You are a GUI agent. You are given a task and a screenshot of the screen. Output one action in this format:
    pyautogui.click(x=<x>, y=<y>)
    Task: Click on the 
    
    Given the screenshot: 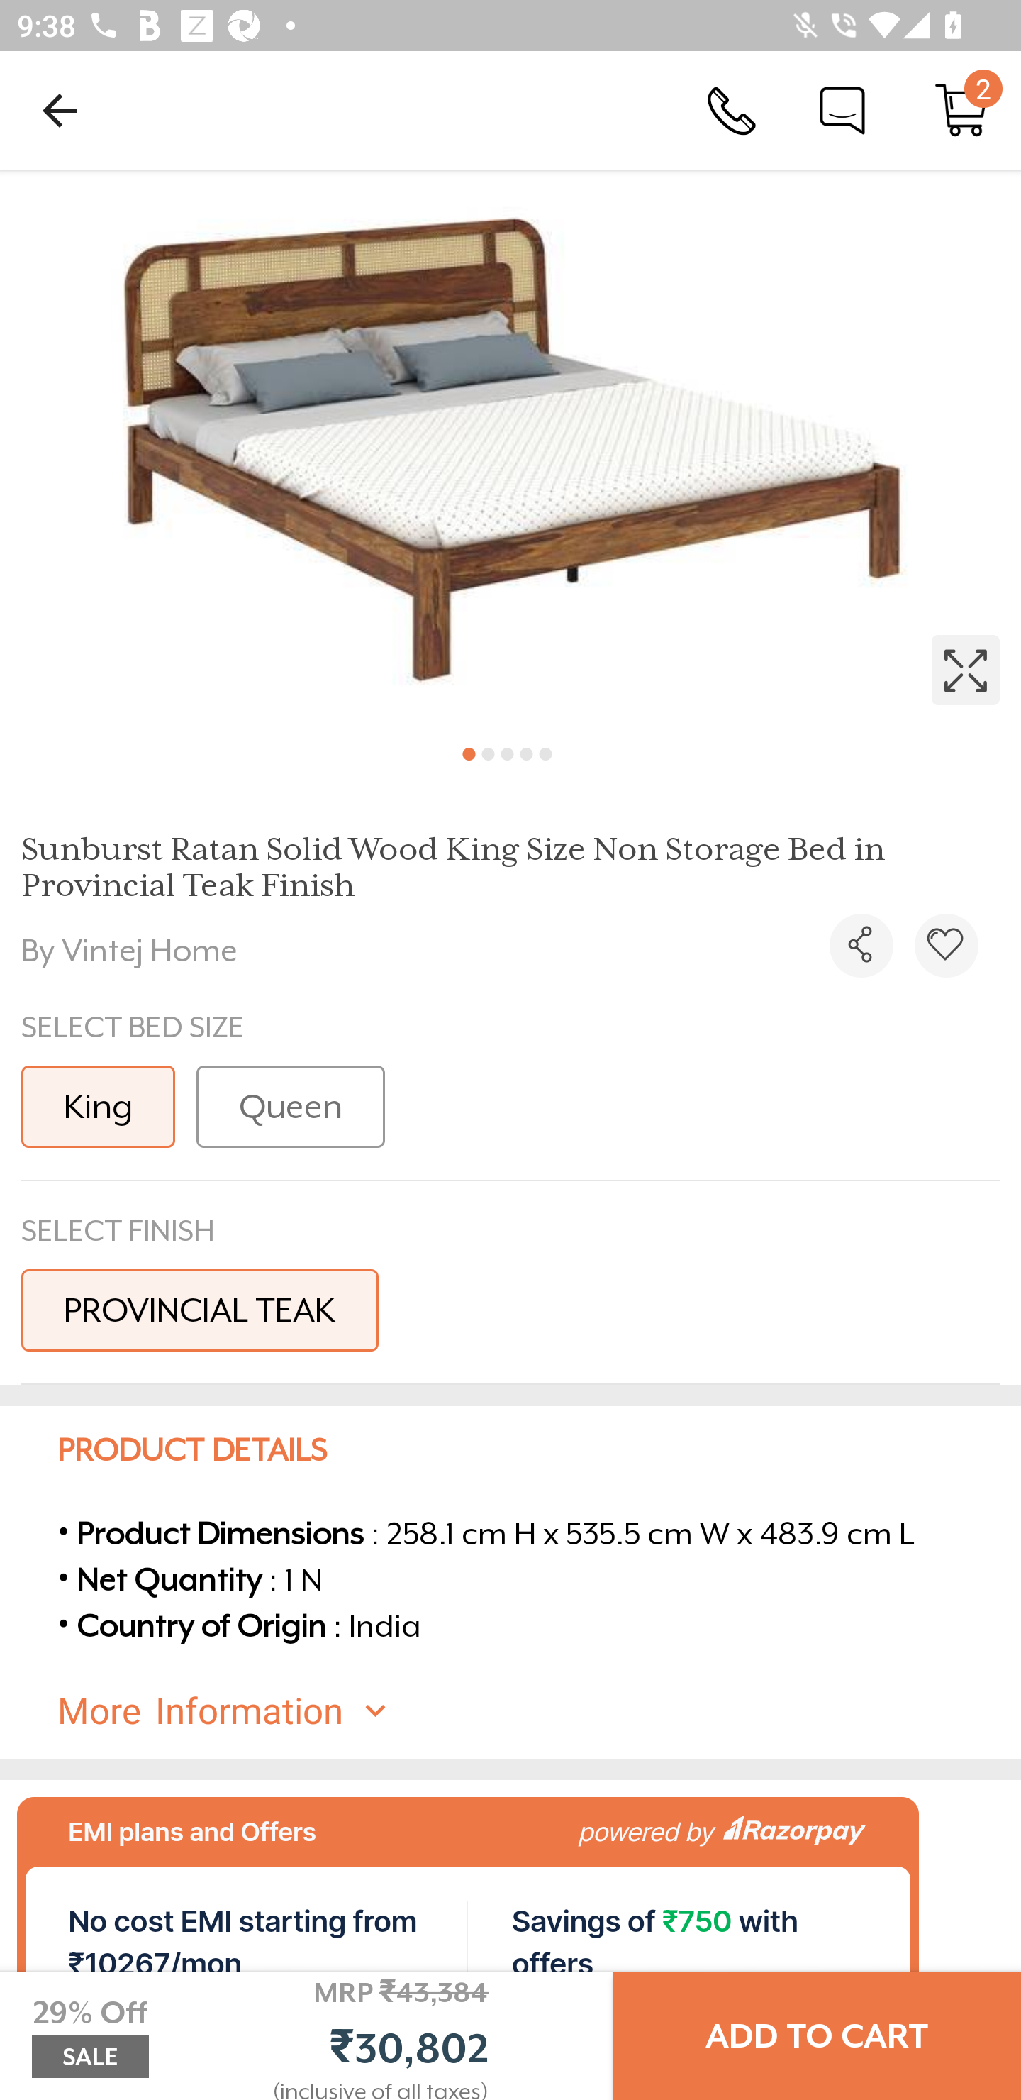 What is the action you would take?
    pyautogui.click(x=946, y=946)
    